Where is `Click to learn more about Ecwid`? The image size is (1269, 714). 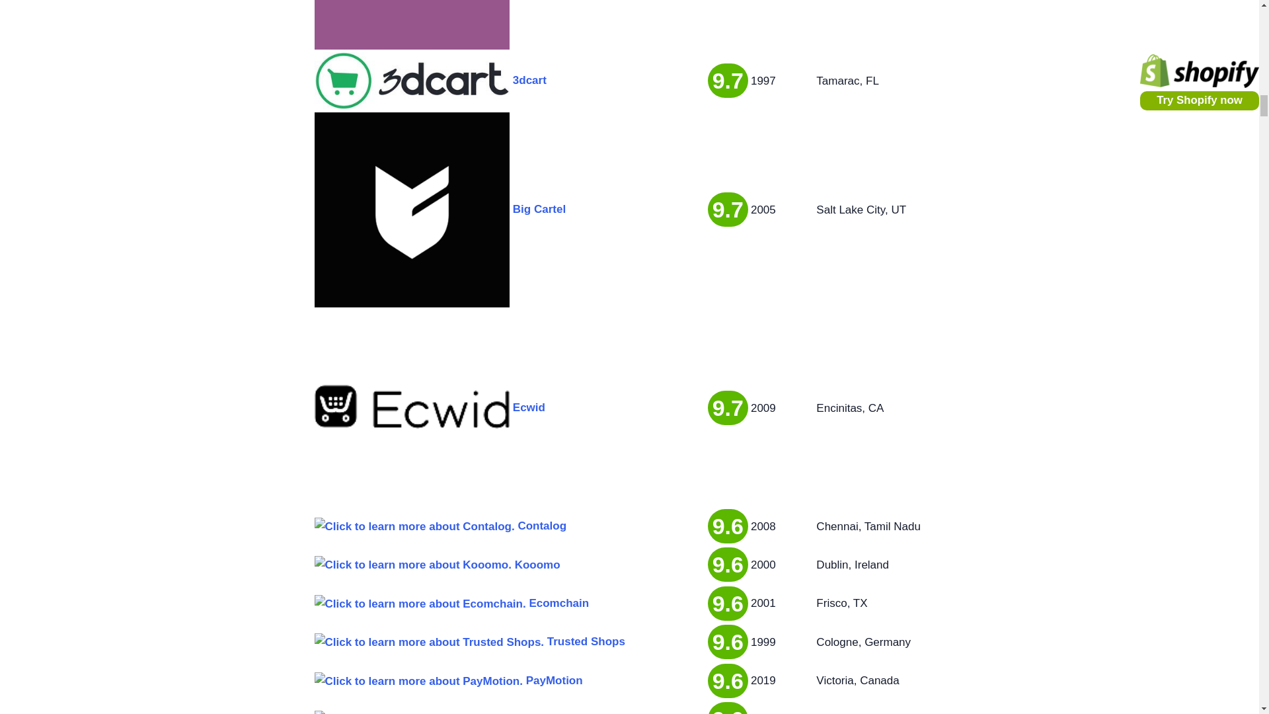 Click to learn more about Ecwid is located at coordinates (412, 407).